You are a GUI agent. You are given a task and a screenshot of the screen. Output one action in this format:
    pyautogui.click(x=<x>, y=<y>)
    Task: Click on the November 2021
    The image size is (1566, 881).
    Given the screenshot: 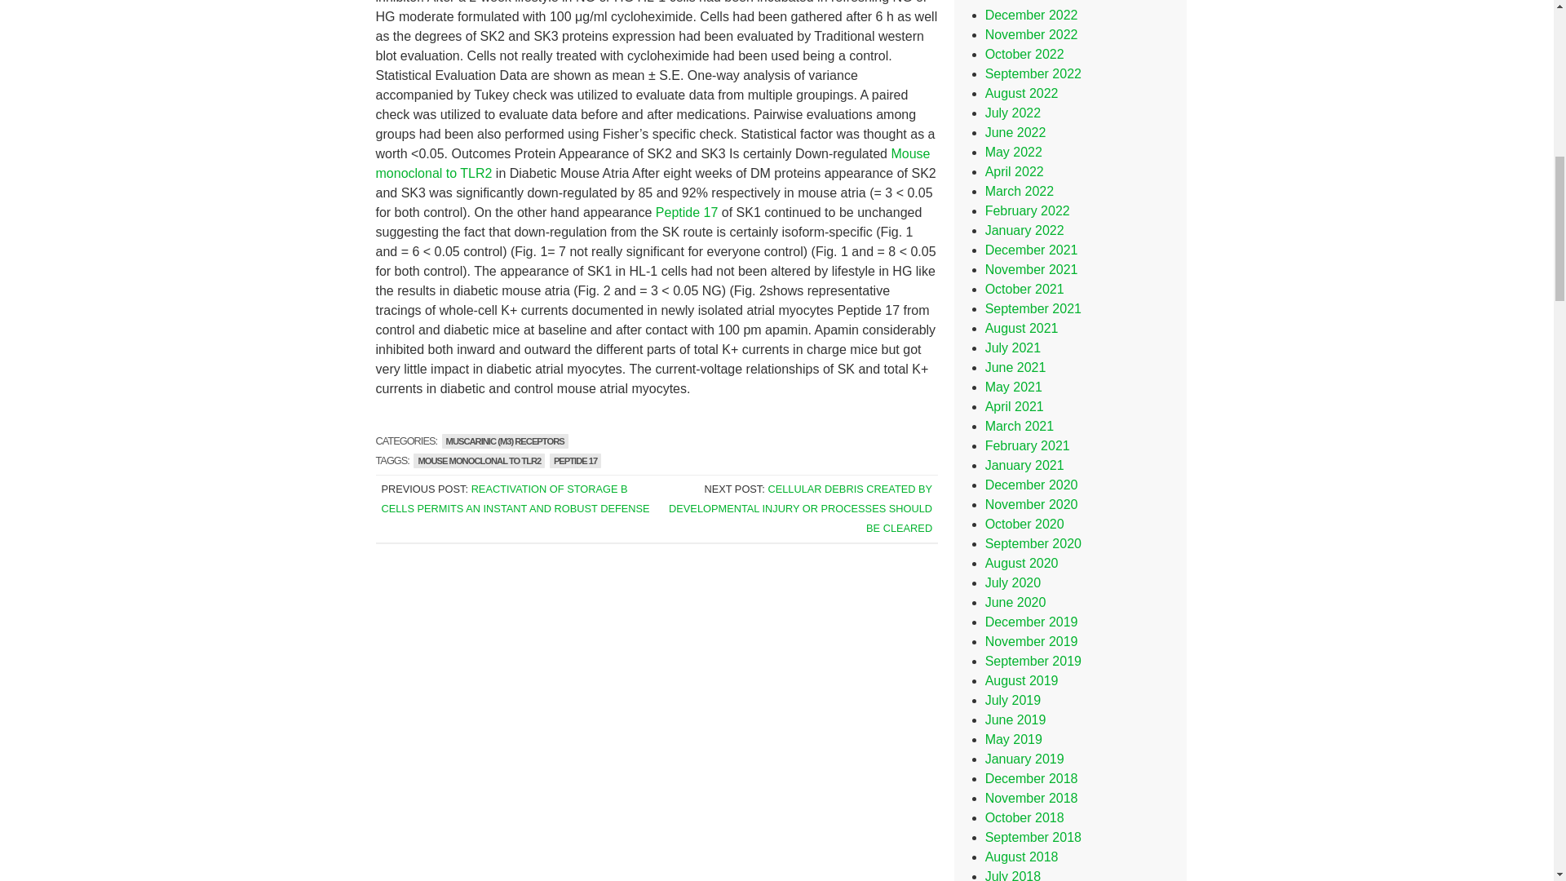 What is the action you would take?
    pyautogui.click(x=1031, y=269)
    